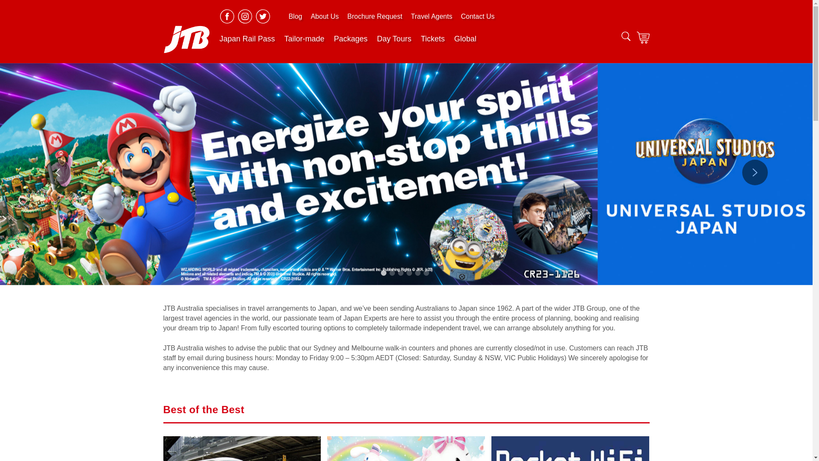 Image resolution: width=819 pixels, height=461 pixels. Describe the element at coordinates (385, 274) in the screenshot. I see `1` at that location.